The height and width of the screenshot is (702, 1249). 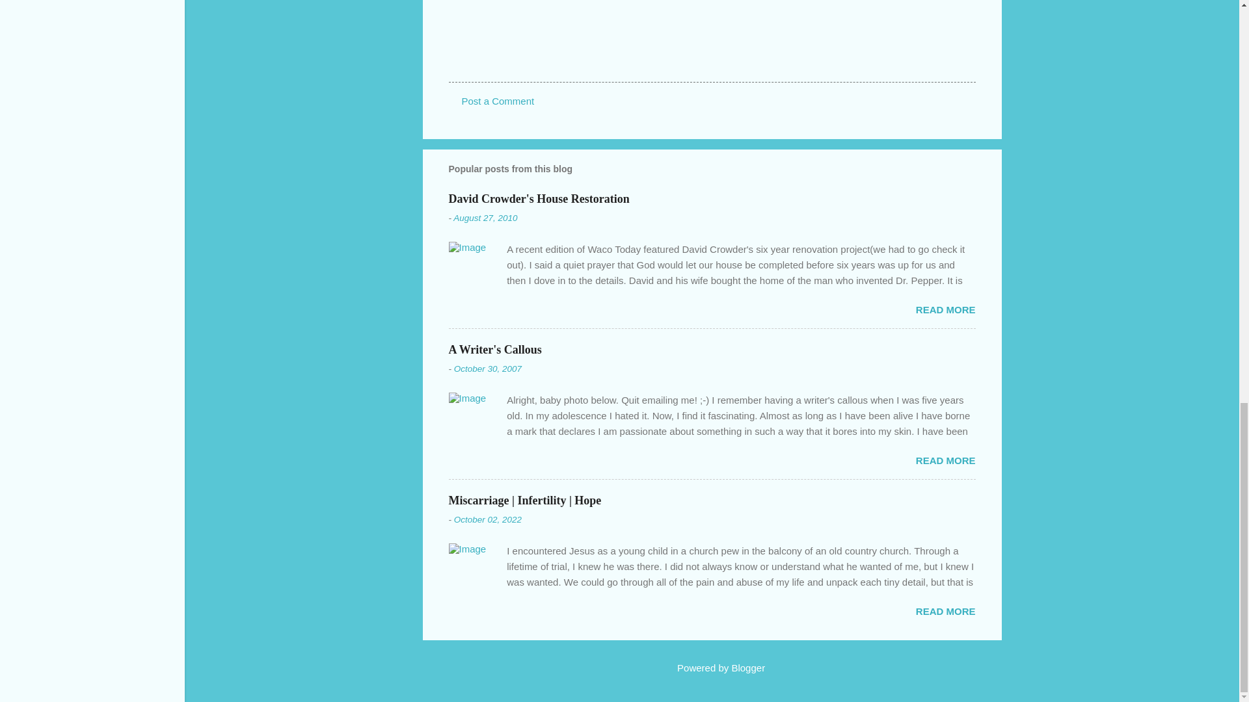 What do you see at coordinates (485, 218) in the screenshot?
I see `permanent link` at bounding box center [485, 218].